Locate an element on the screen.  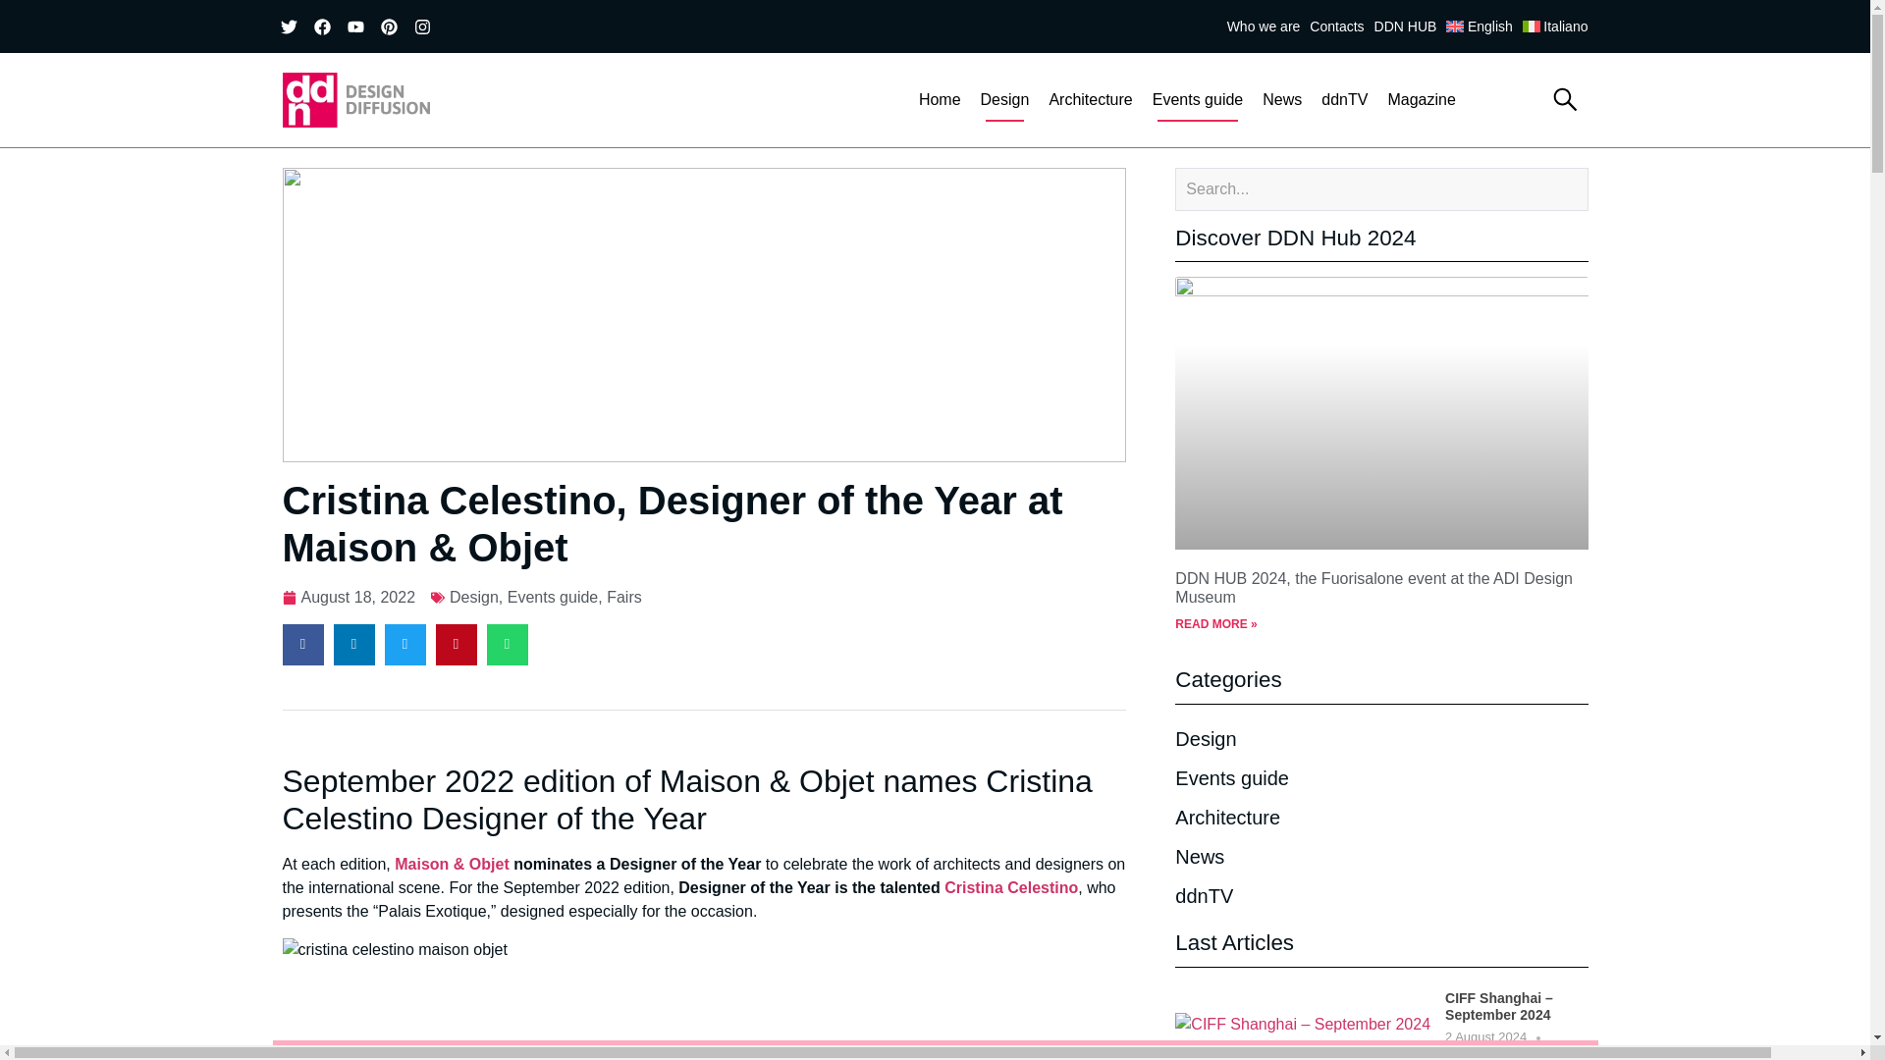
Who we are is located at coordinates (1268, 26).